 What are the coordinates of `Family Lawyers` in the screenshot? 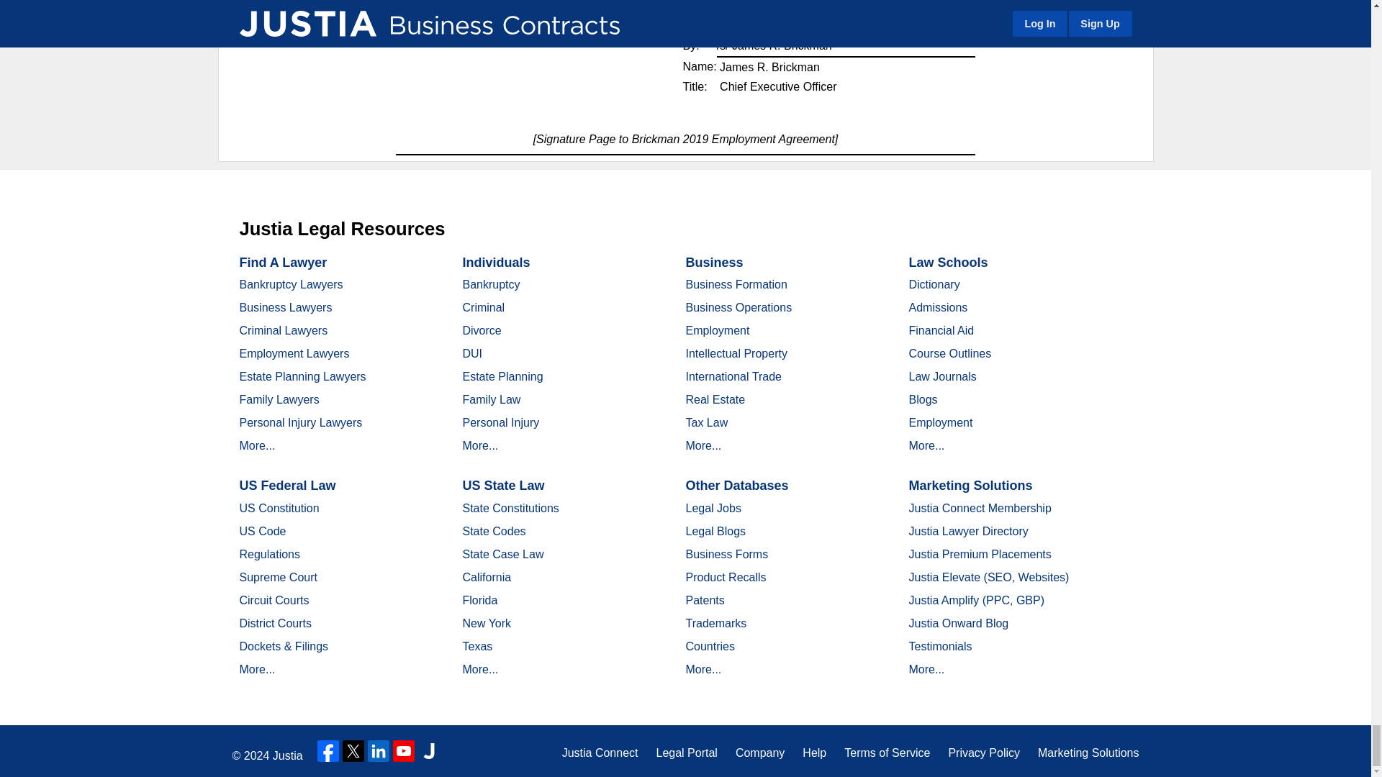 It's located at (279, 399).